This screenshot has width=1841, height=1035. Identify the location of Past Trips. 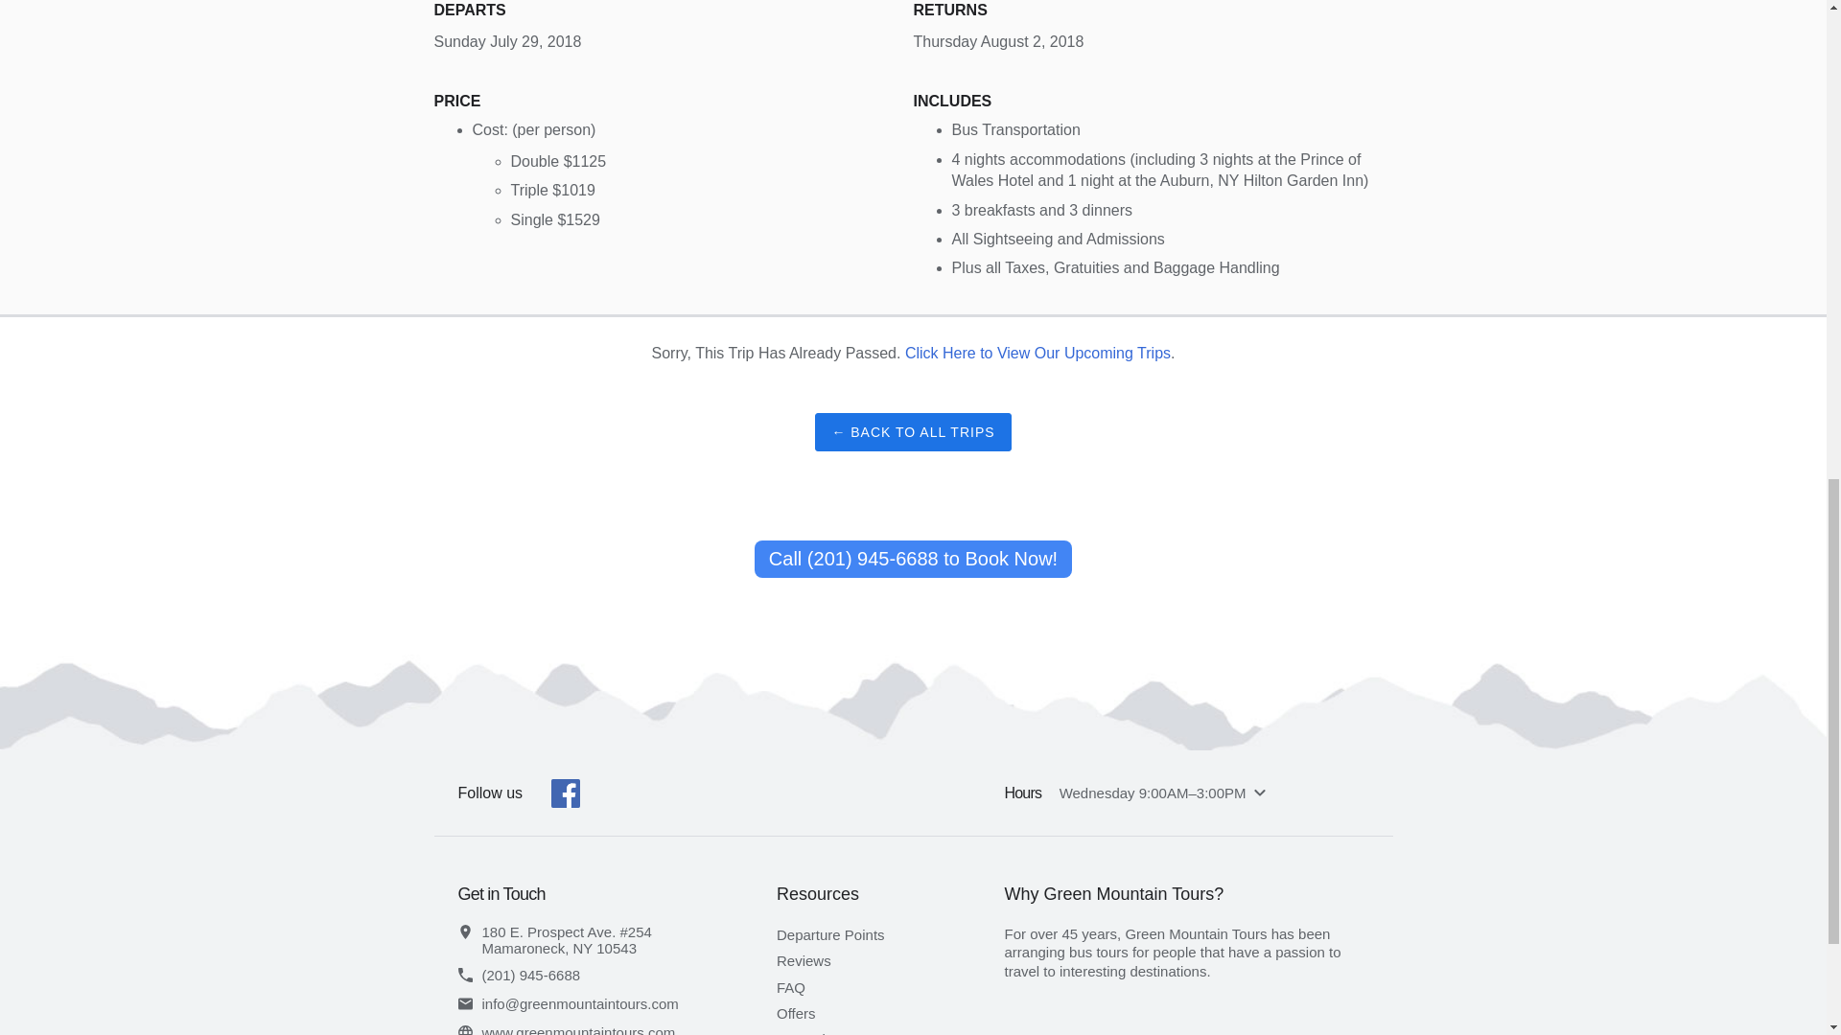
(809, 1033).